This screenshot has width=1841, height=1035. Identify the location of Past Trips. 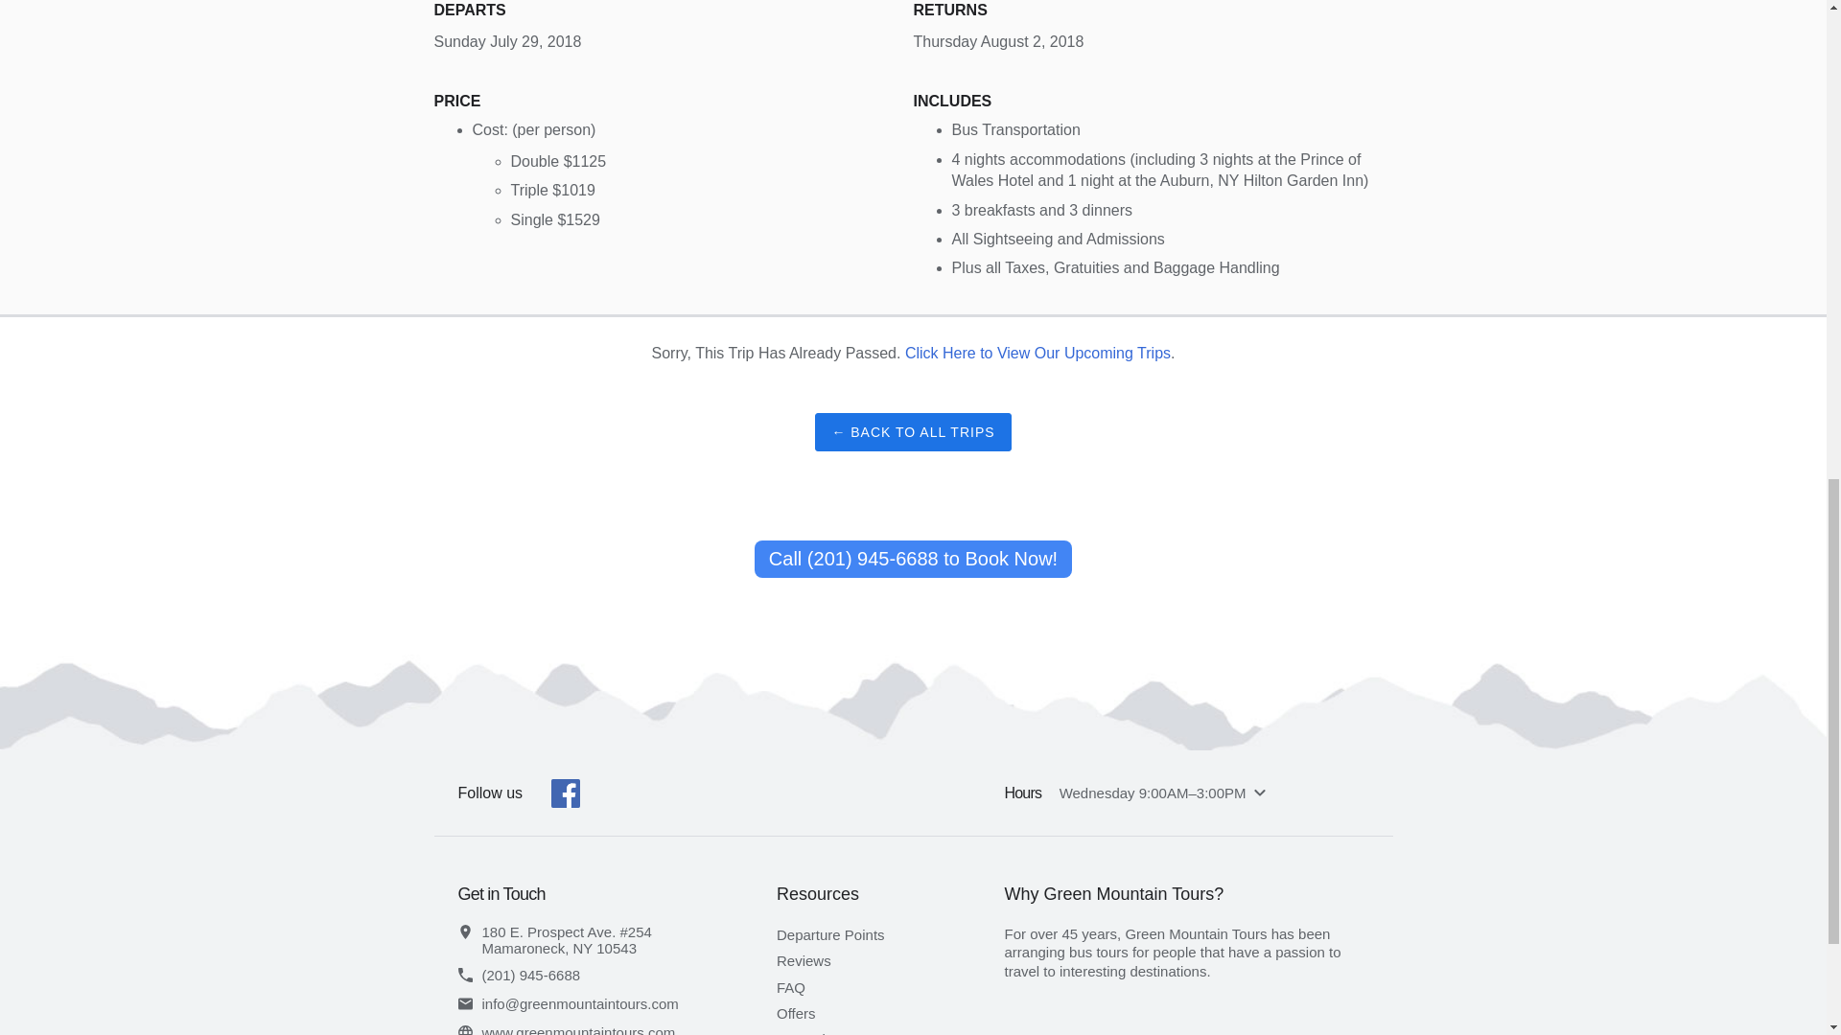
(809, 1033).